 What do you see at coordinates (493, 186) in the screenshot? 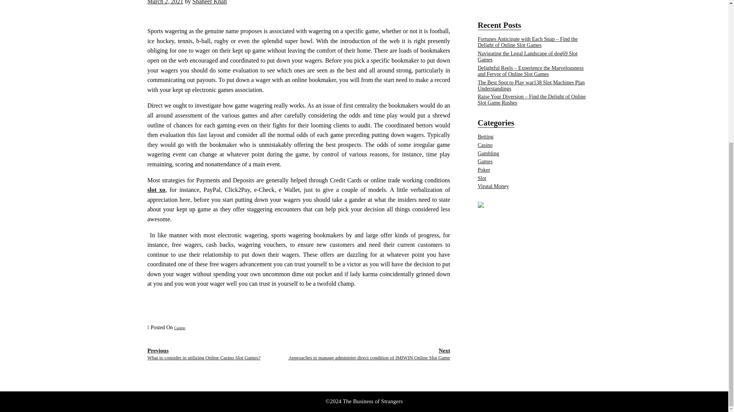
I see `Virutal Money` at bounding box center [493, 186].